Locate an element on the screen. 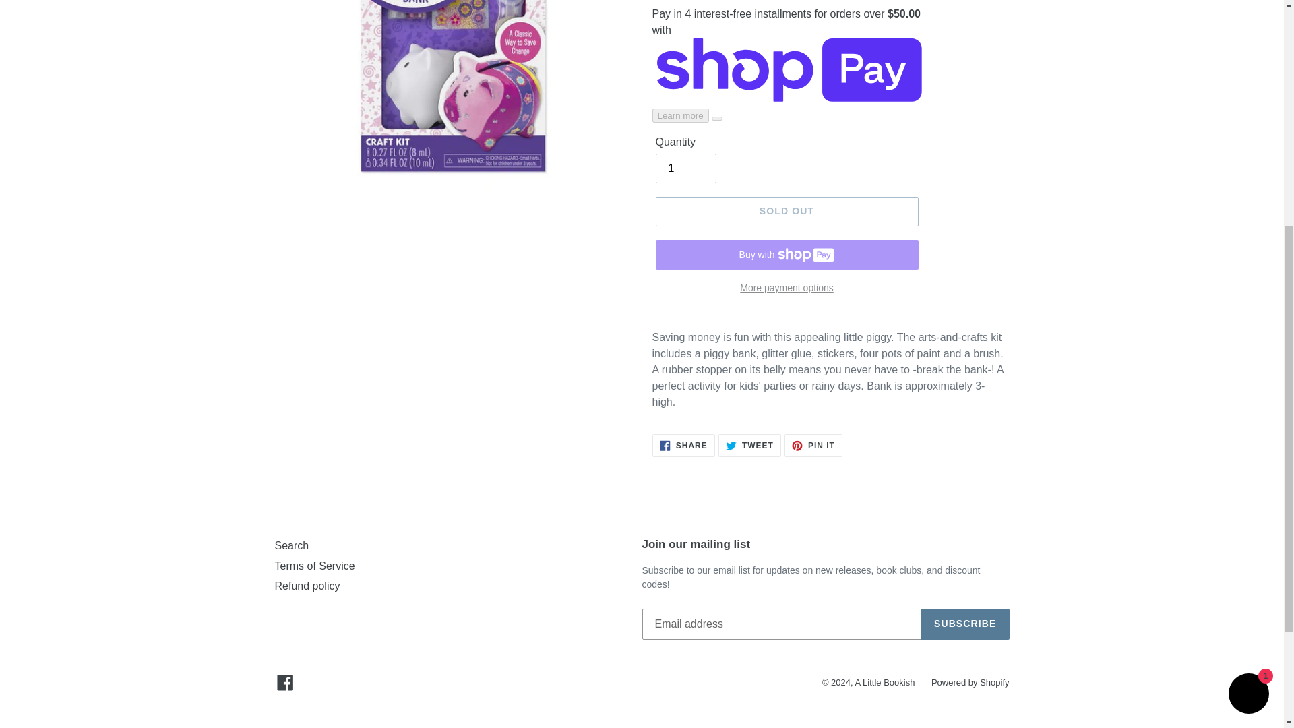 This screenshot has height=728, width=1294. More payment options is located at coordinates (685, 169).